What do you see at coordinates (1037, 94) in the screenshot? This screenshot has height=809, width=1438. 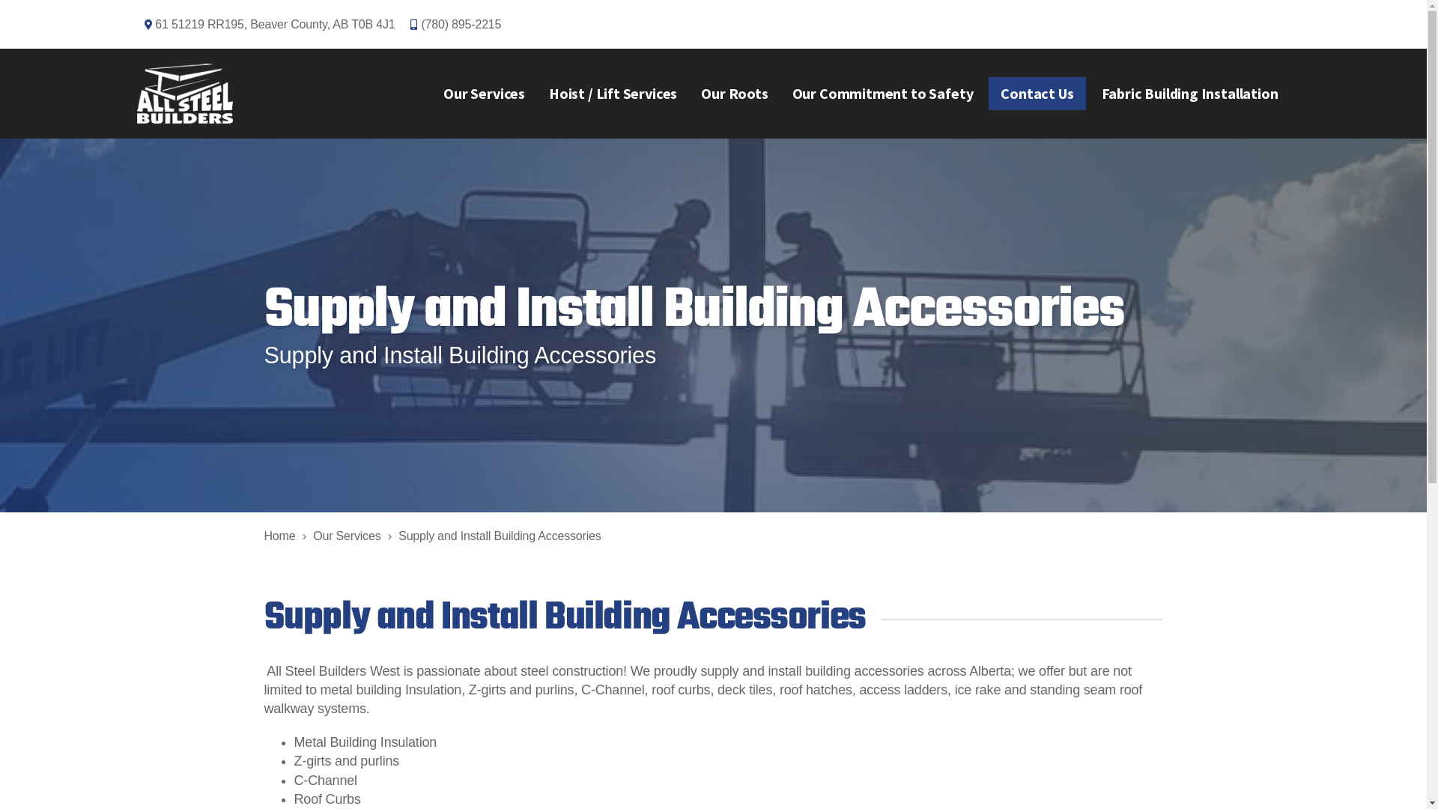 I see `Contact Us` at bounding box center [1037, 94].